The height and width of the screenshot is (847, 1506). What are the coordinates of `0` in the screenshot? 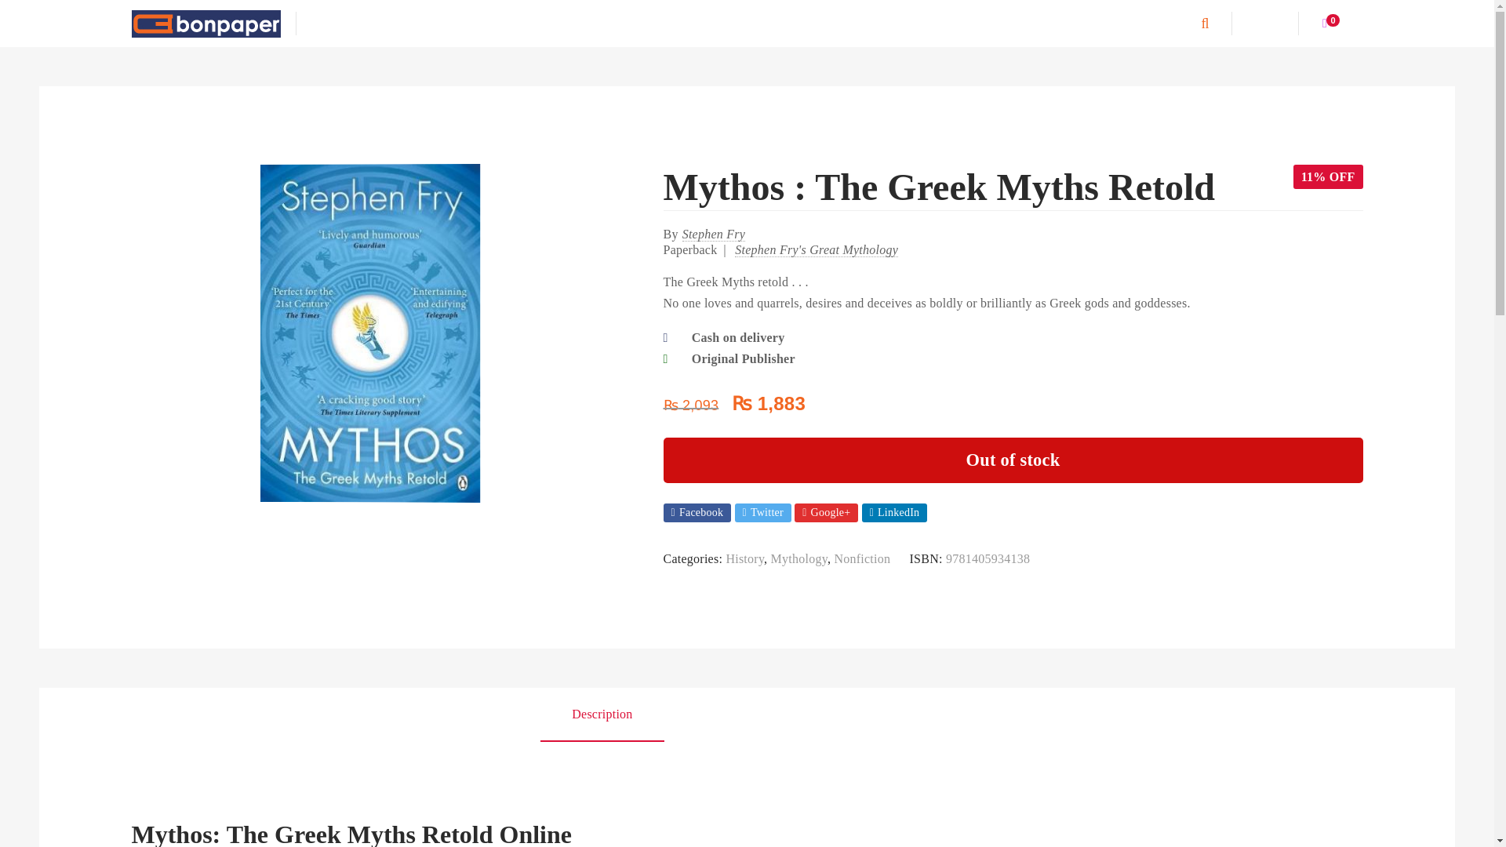 It's located at (1330, 23).